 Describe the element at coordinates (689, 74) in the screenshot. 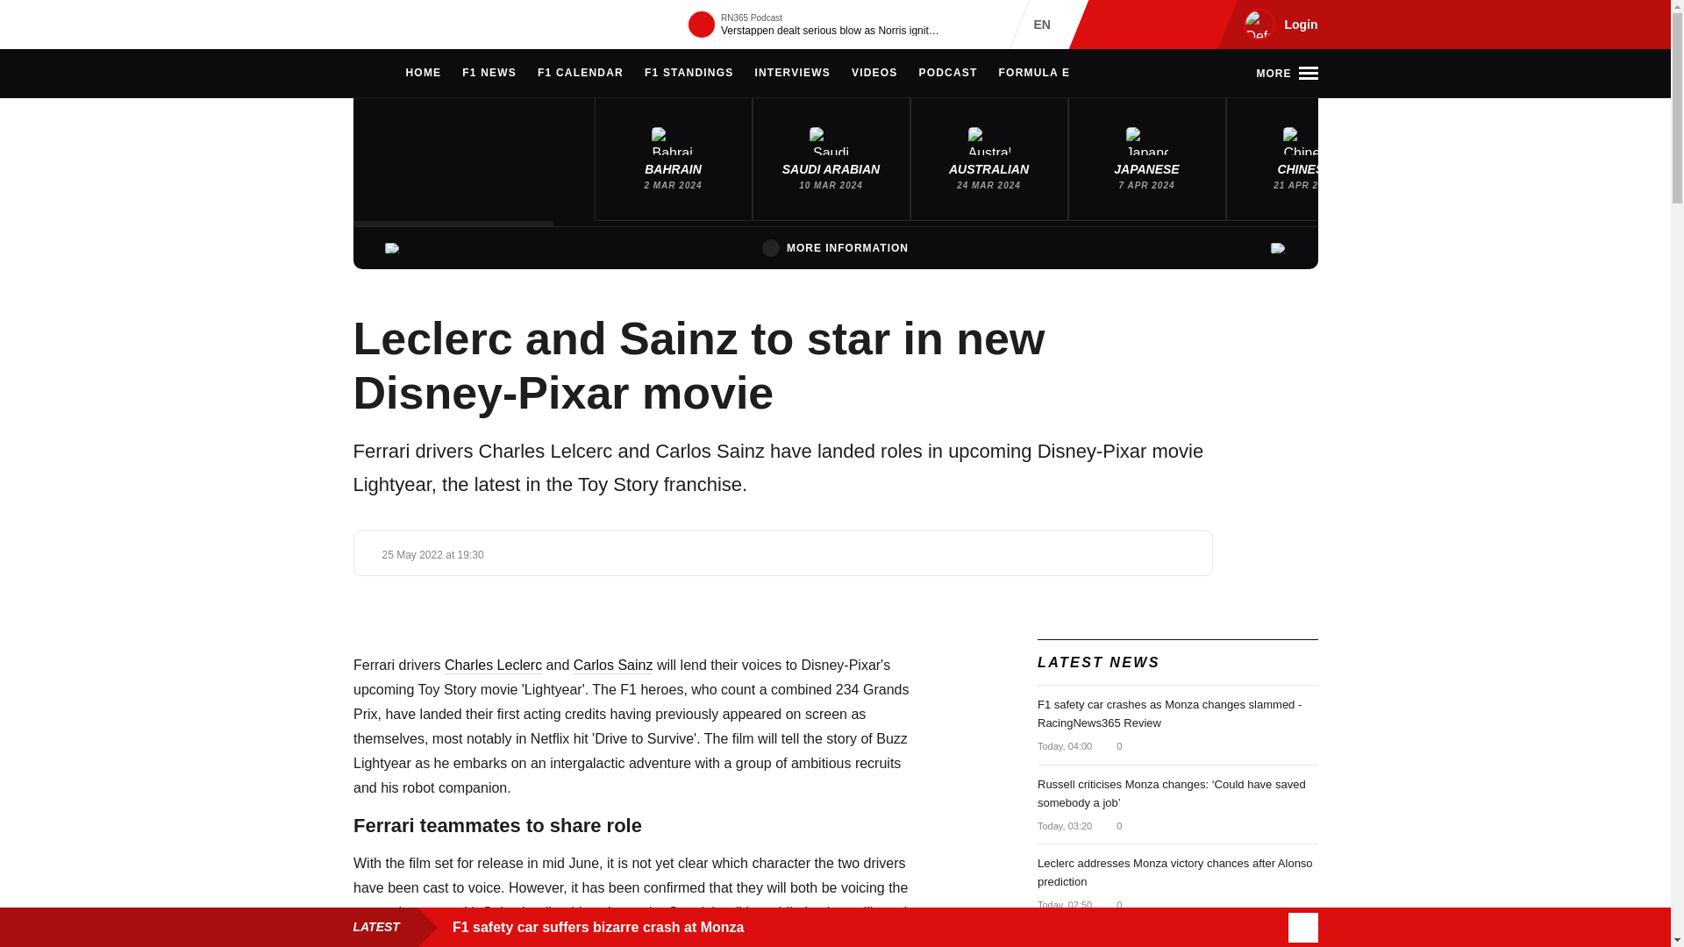

I see `F1 STANDINGS` at that location.